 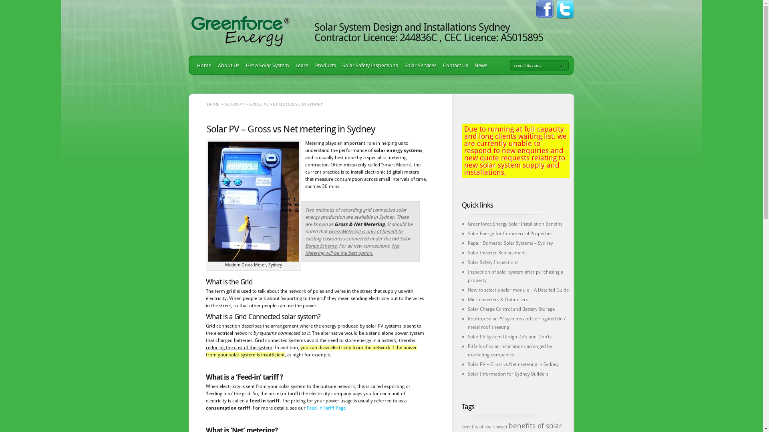 I want to click on About Us, so click(x=227, y=65).